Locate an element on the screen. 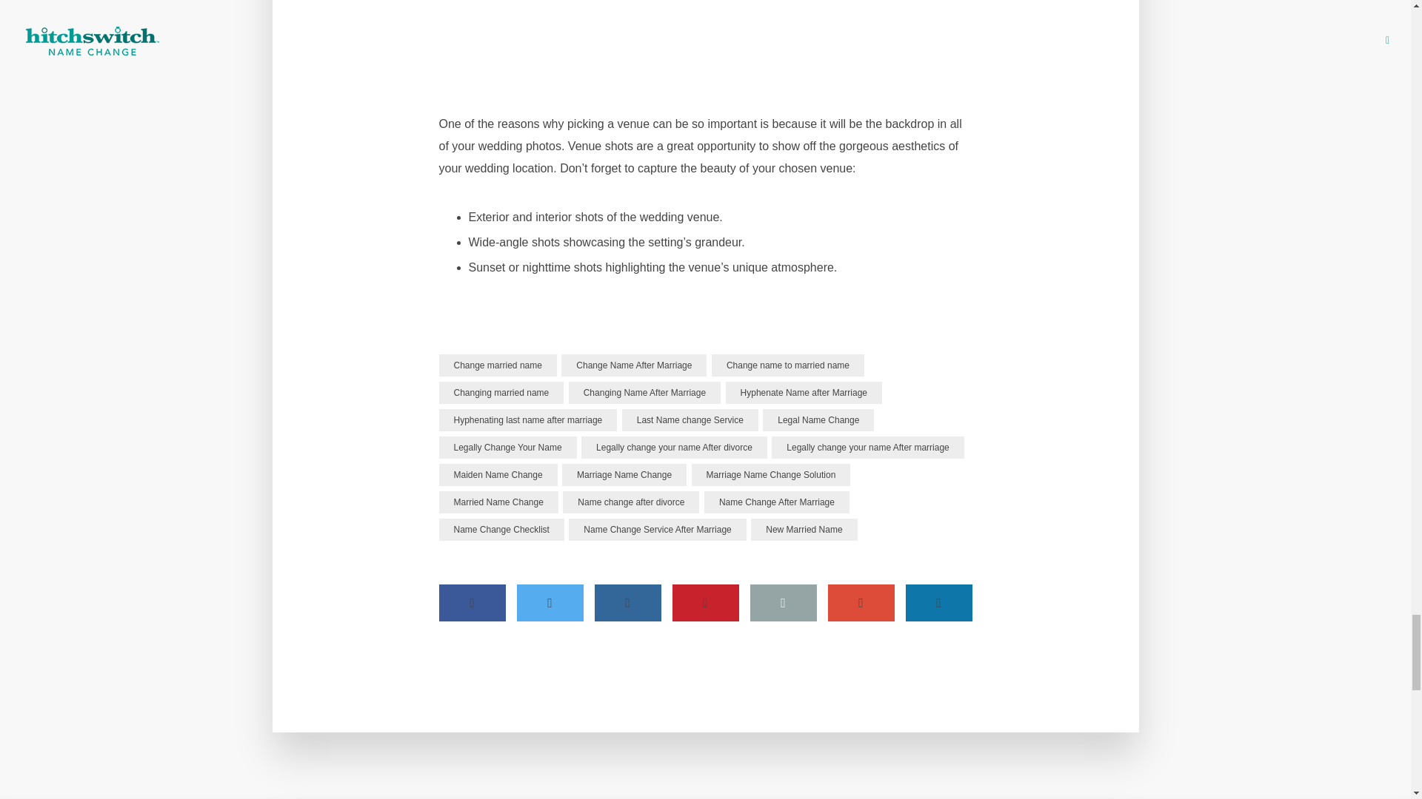 This screenshot has height=799, width=1422. Married Name Change is located at coordinates (498, 502).